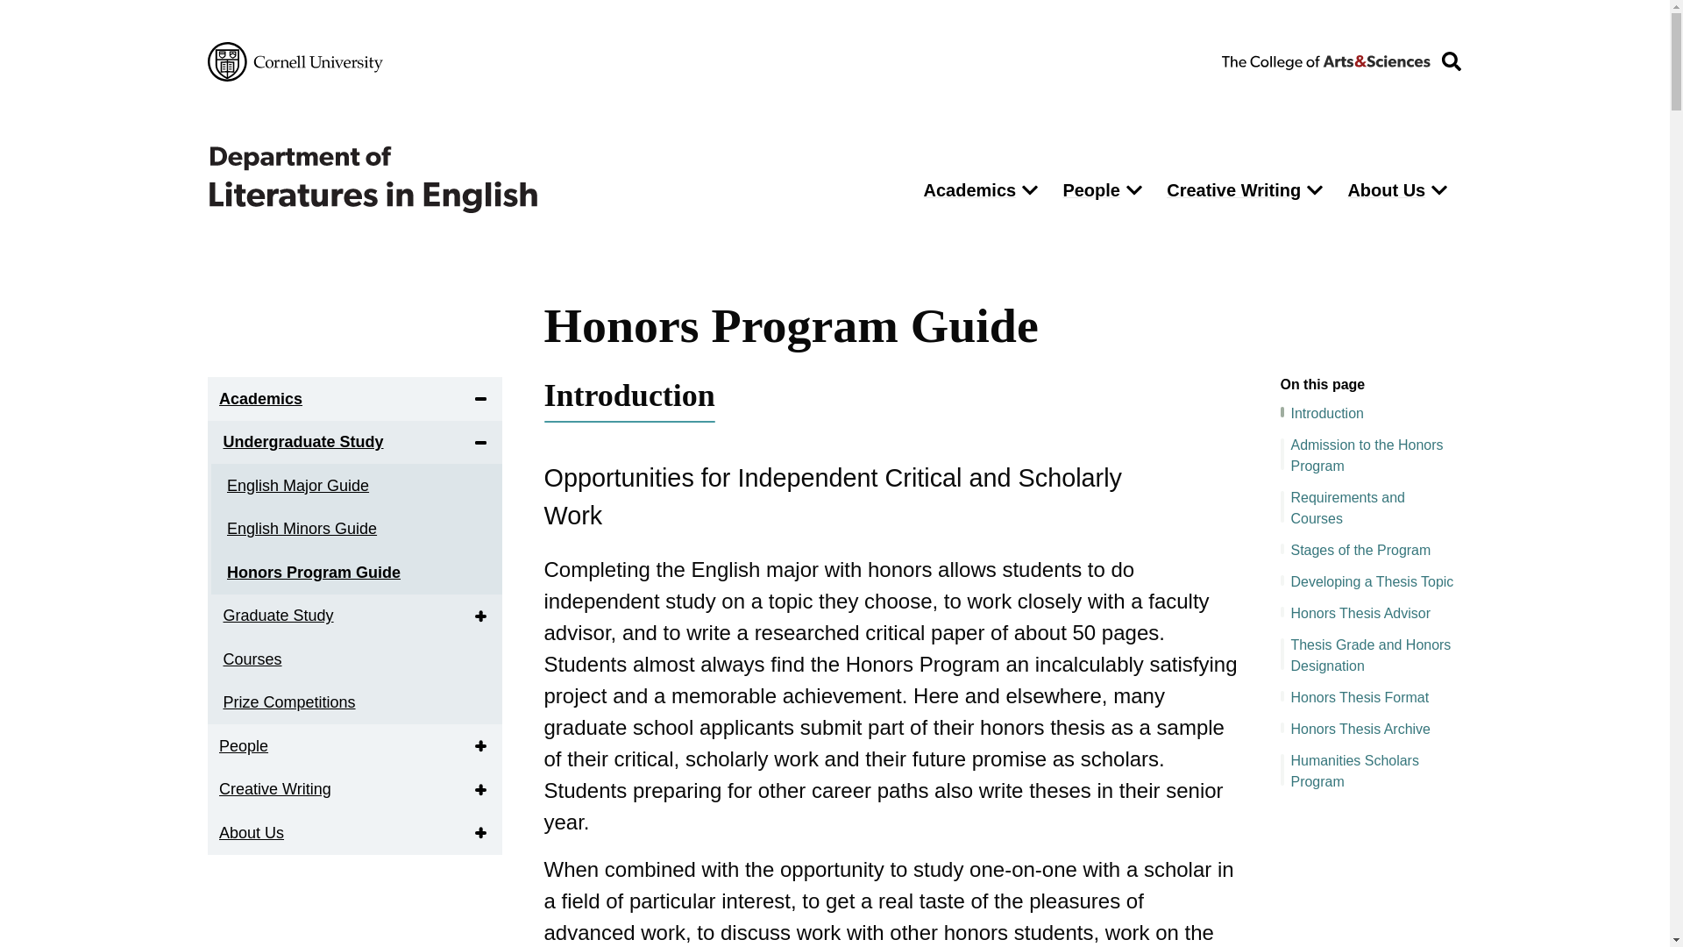 The image size is (1683, 947). What do you see at coordinates (1381, 189) in the screenshot?
I see `About Us` at bounding box center [1381, 189].